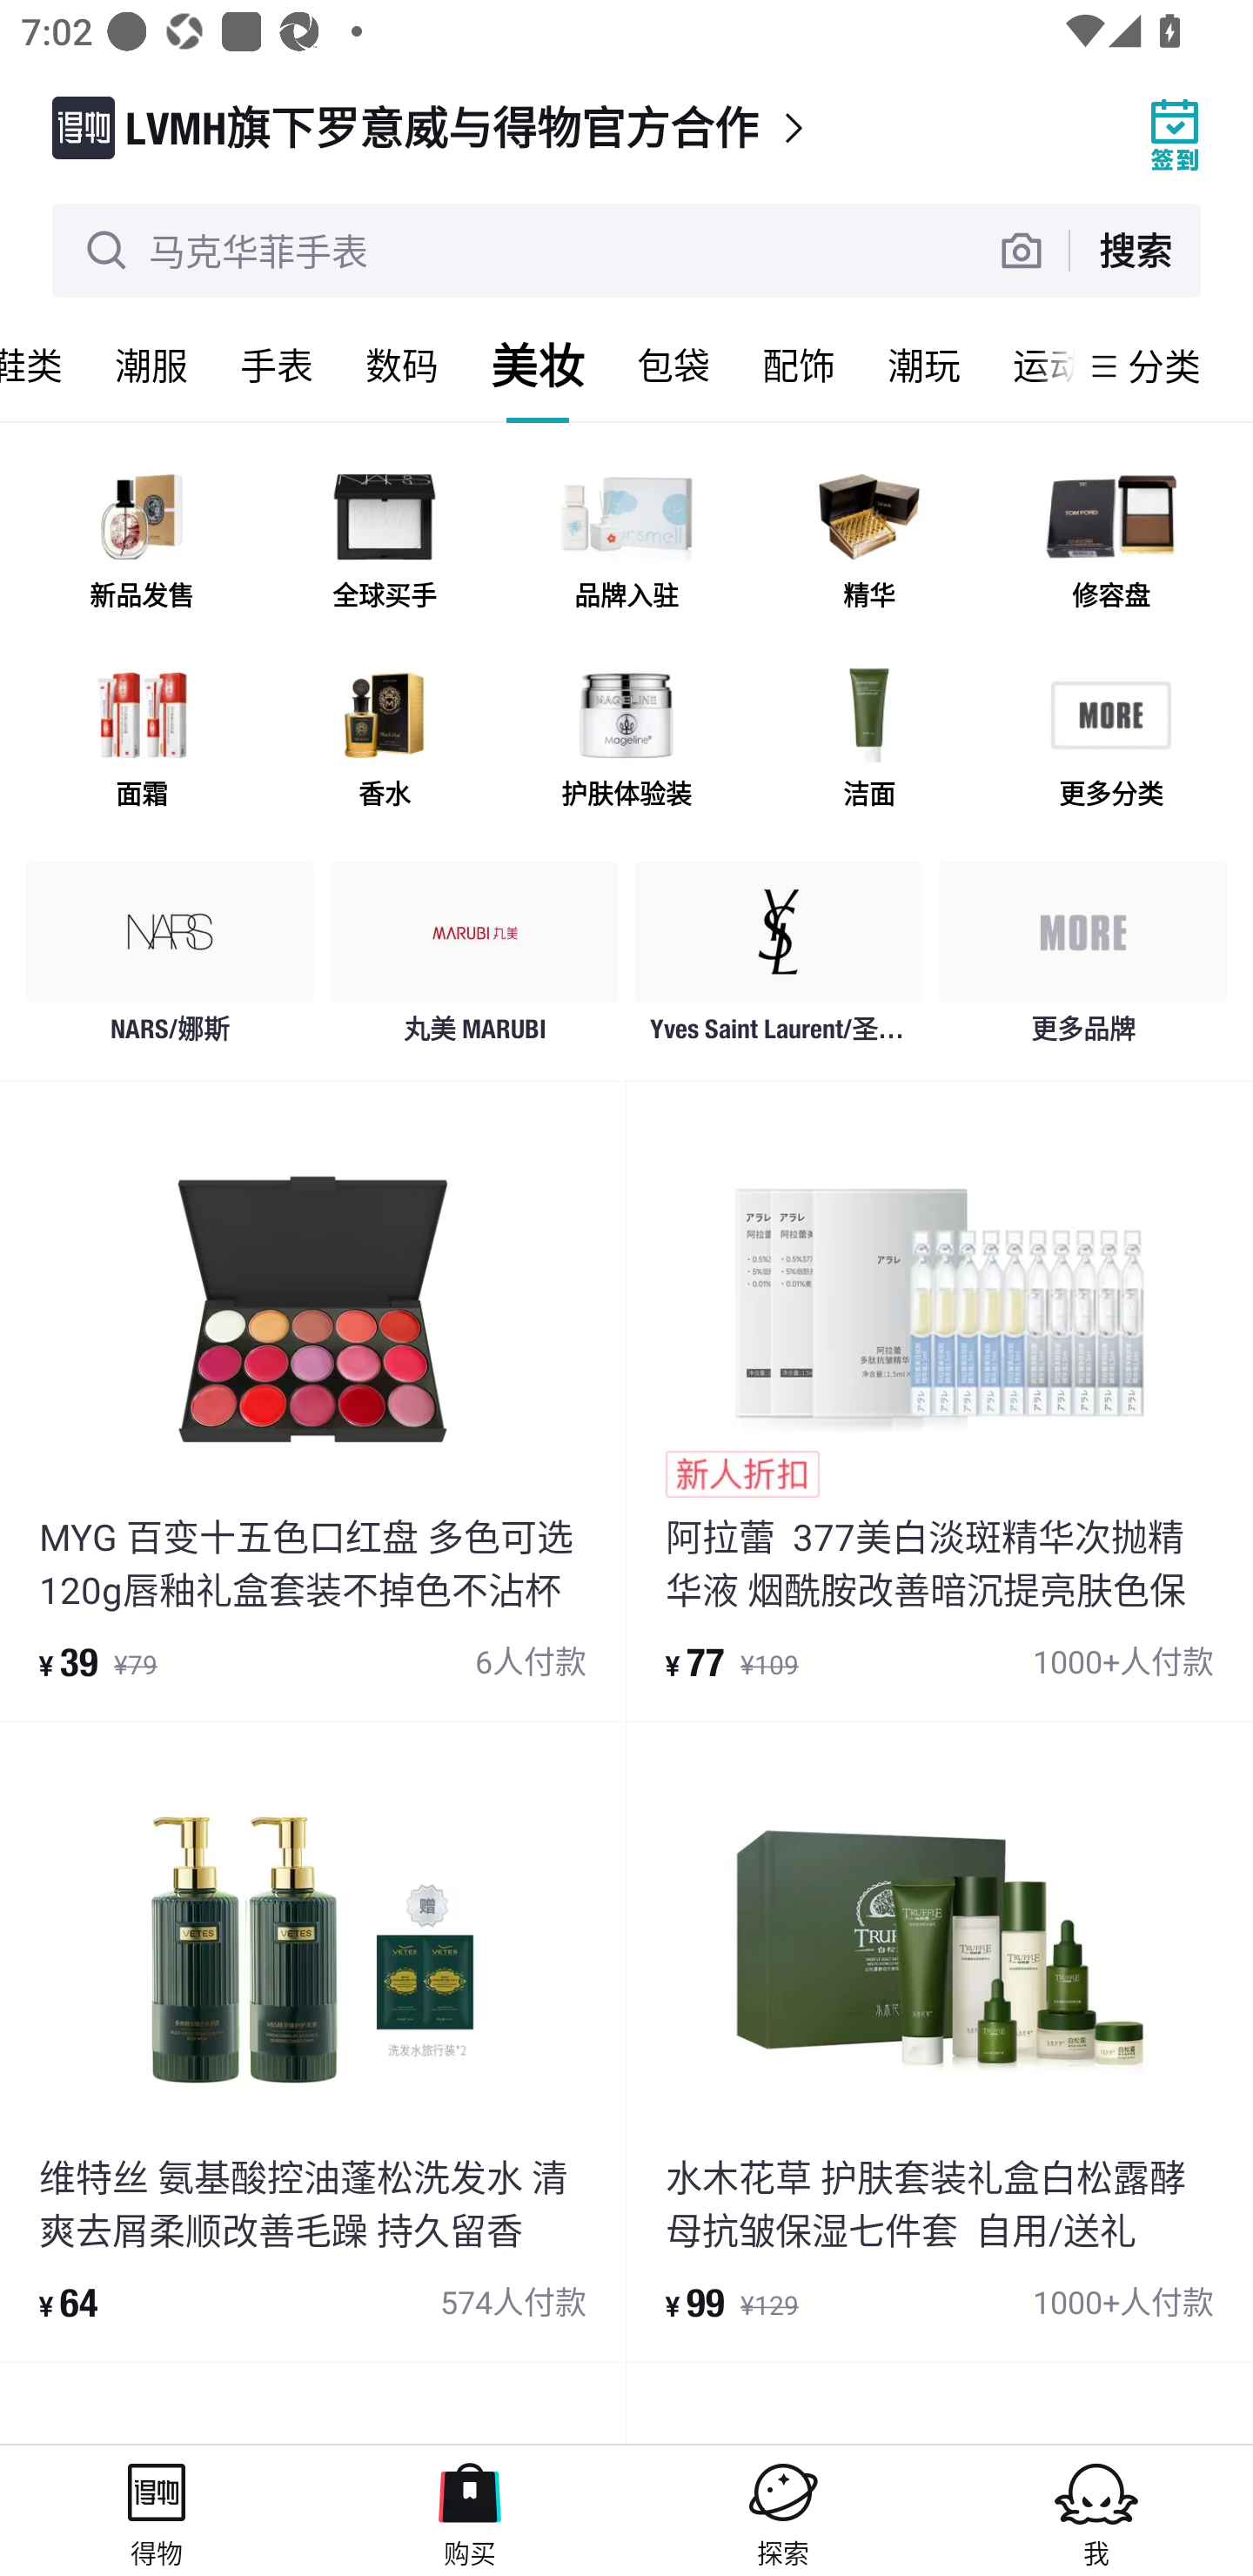  Describe the element at coordinates (799, 366) in the screenshot. I see `配饰` at that location.